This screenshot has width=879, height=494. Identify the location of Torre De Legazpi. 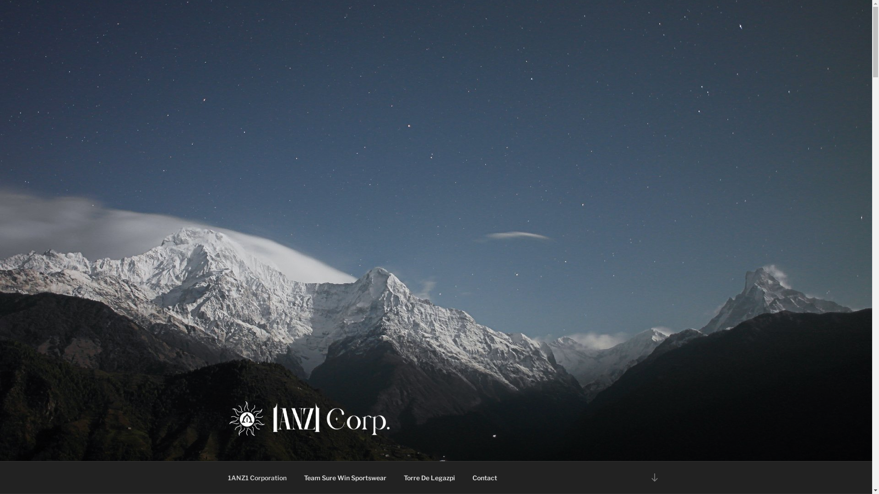
(429, 478).